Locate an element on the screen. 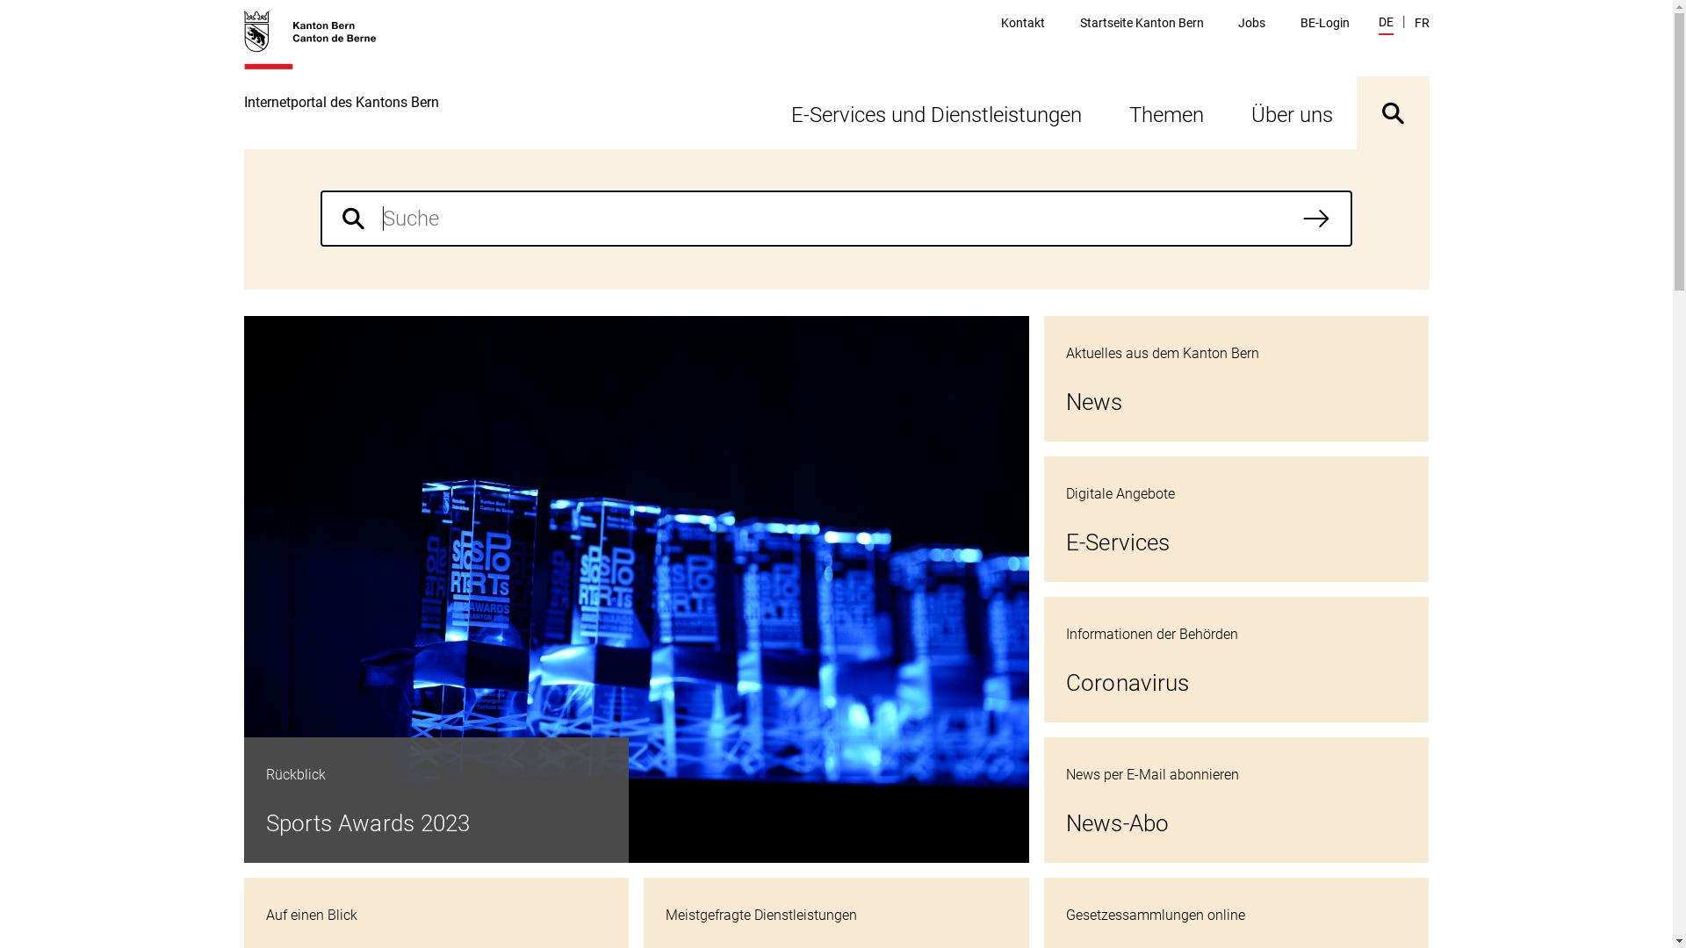  Startseite Kanton Bern is located at coordinates (1142, 23).